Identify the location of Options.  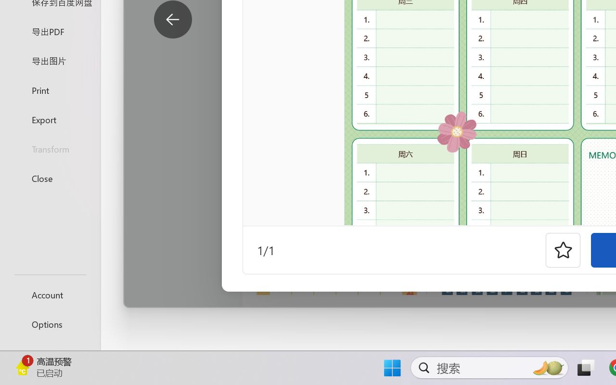
(50, 324).